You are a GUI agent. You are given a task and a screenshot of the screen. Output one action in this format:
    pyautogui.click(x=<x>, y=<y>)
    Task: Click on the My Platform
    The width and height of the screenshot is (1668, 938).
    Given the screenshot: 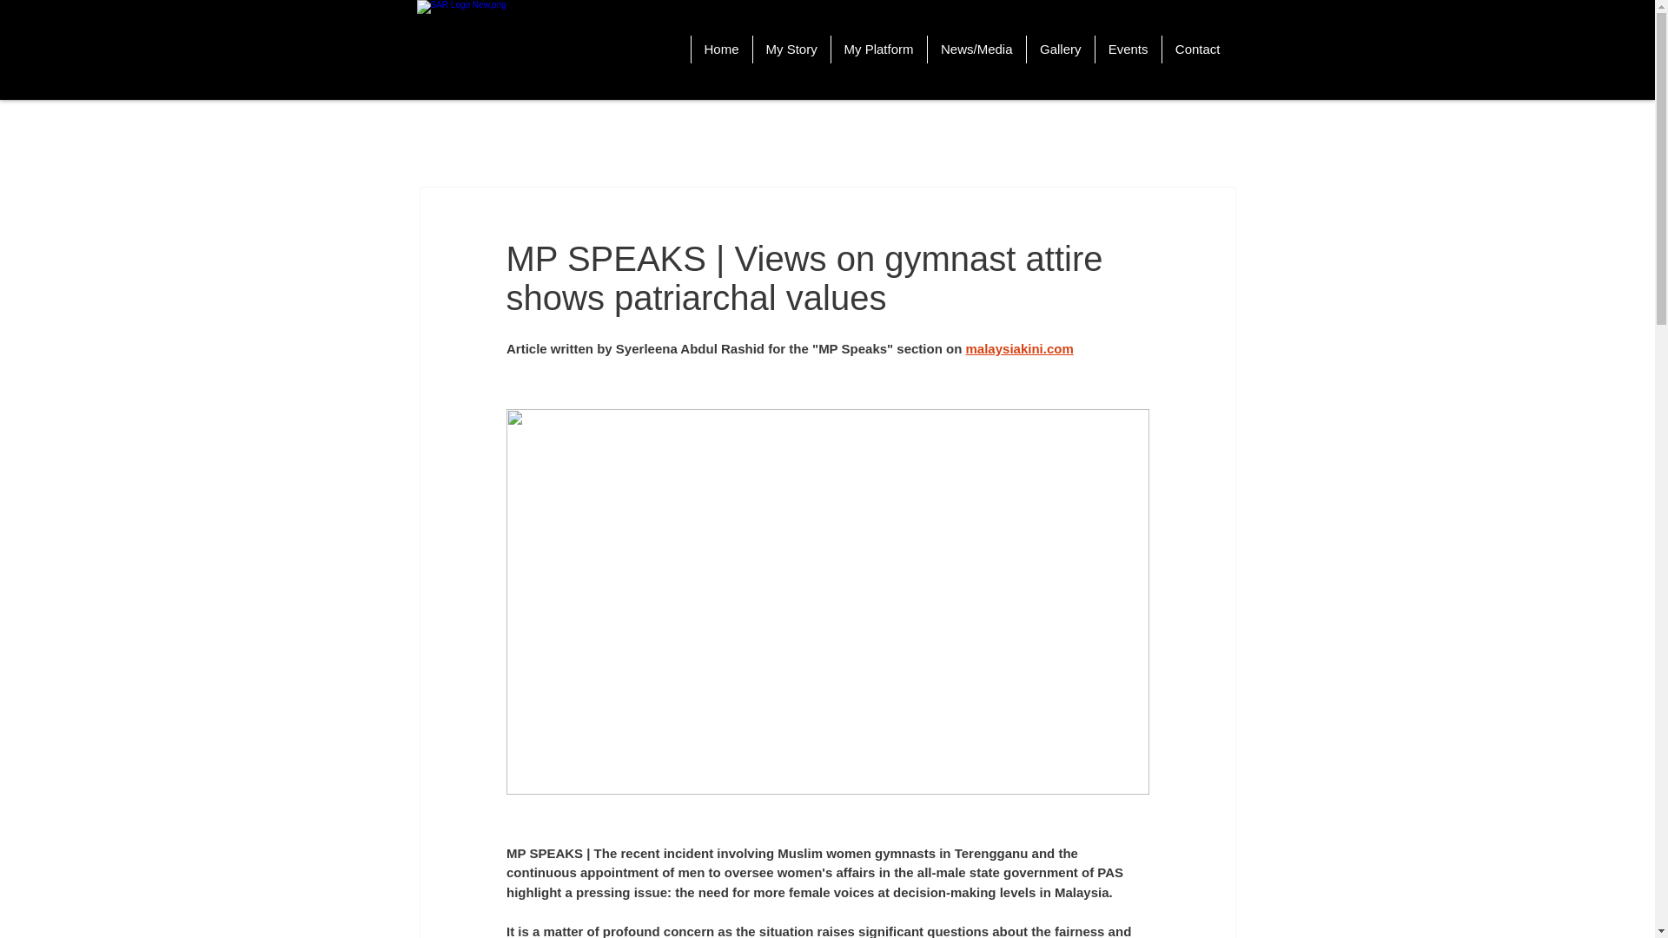 What is the action you would take?
    pyautogui.click(x=879, y=50)
    